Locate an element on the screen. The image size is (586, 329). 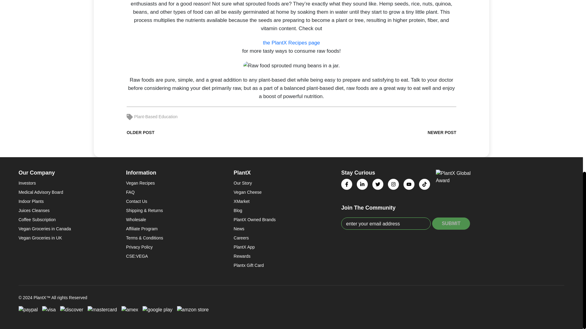
Submit is located at coordinates (451, 223).